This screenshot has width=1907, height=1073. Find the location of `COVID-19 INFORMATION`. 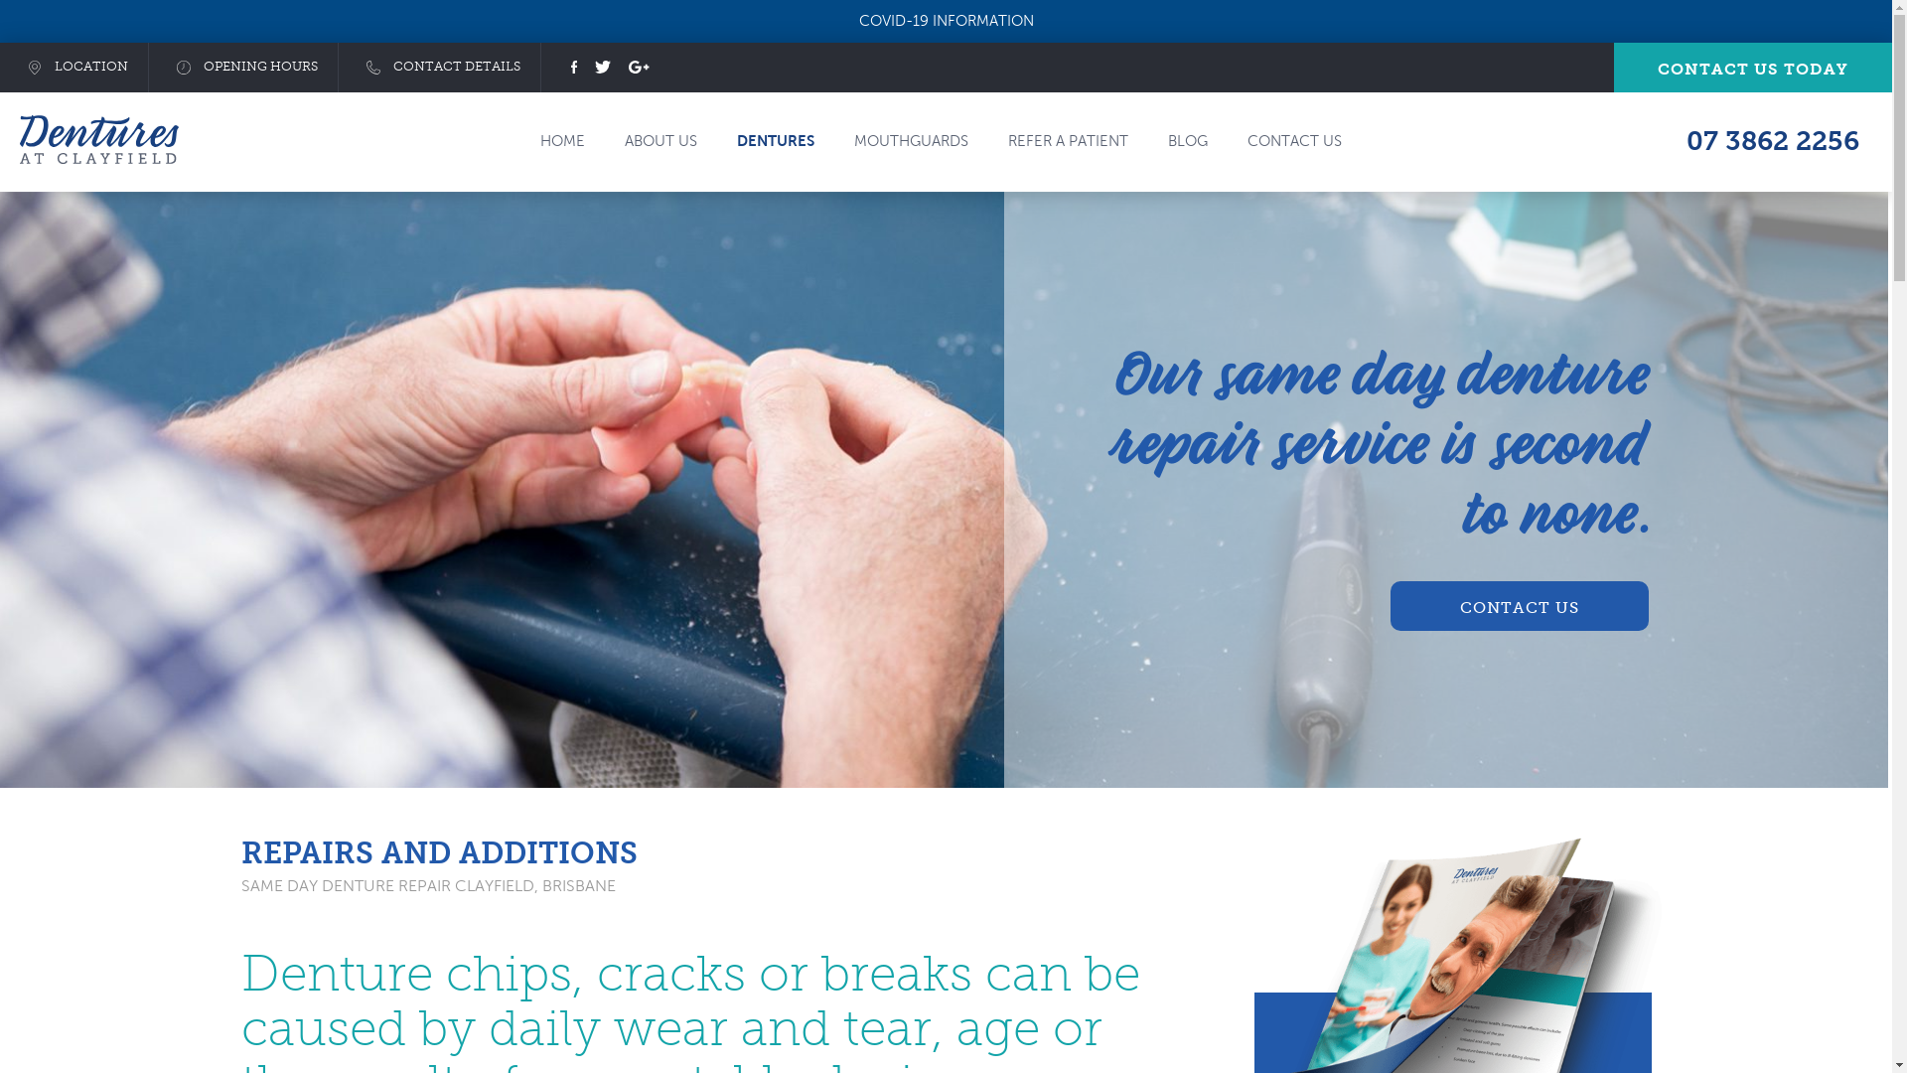

COVID-19 INFORMATION is located at coordinates (946, 21).